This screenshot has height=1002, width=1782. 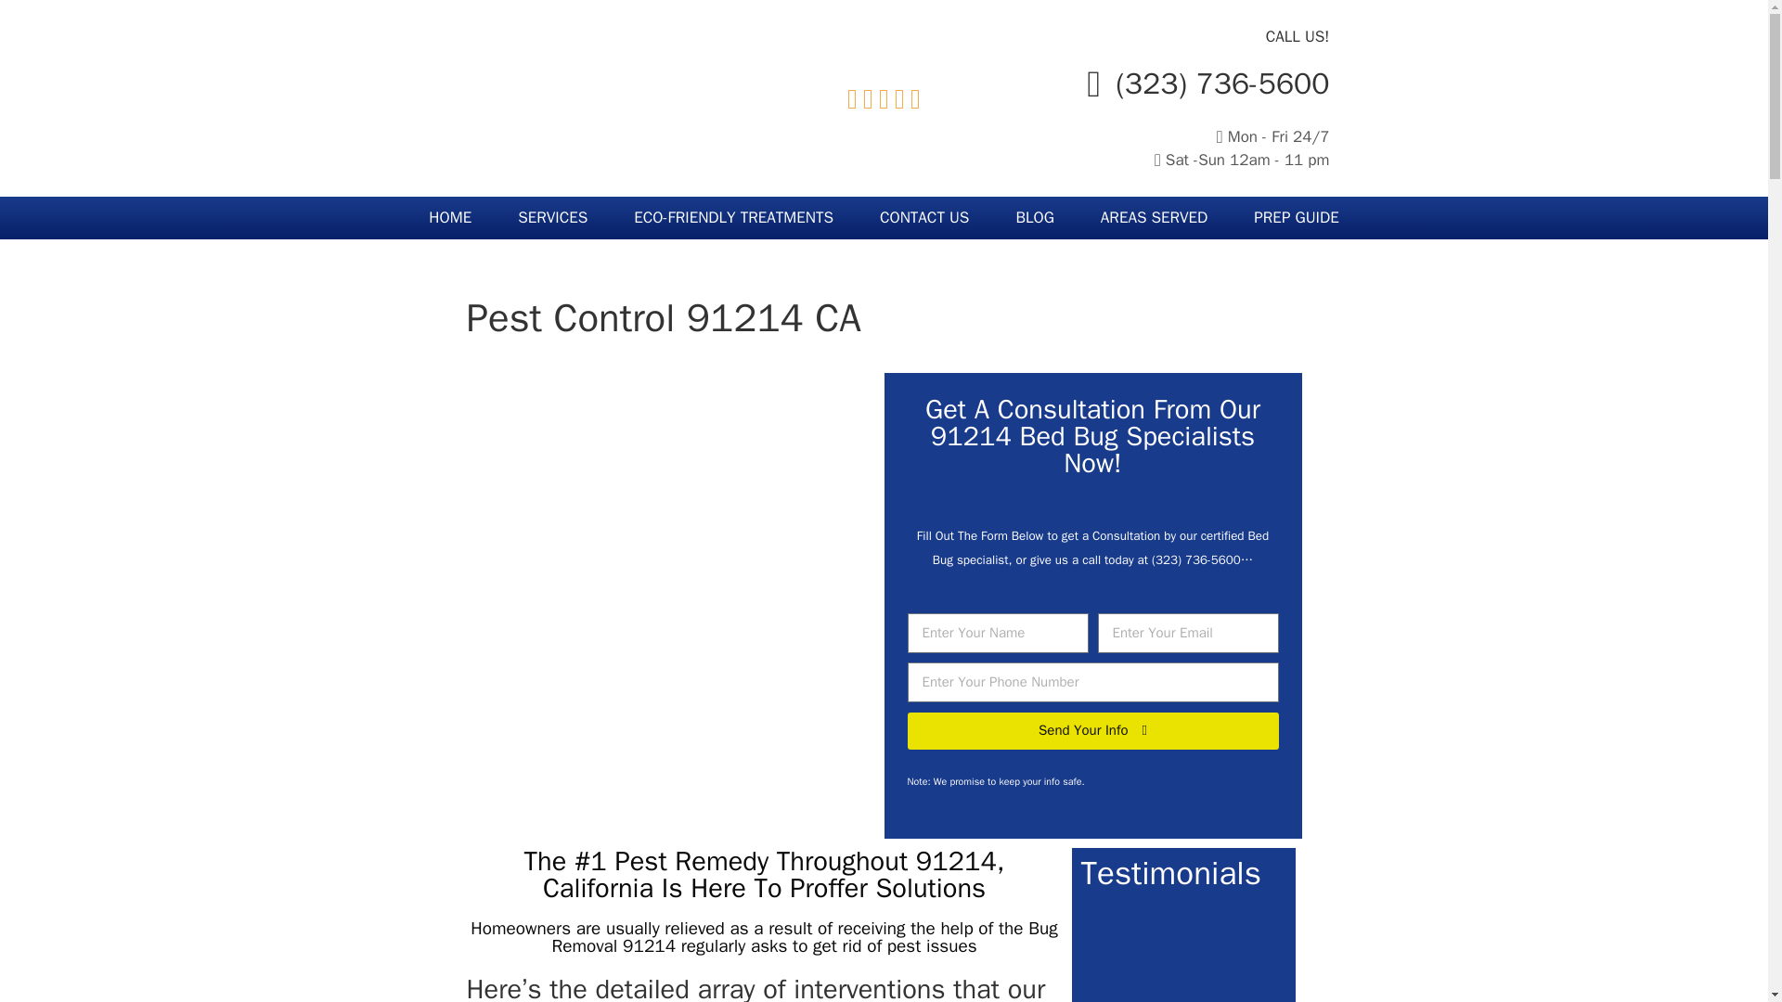 What do you see at coordinates (450, 217) in the screenshot?
I see `HOME` at bounding box center [450, 217].